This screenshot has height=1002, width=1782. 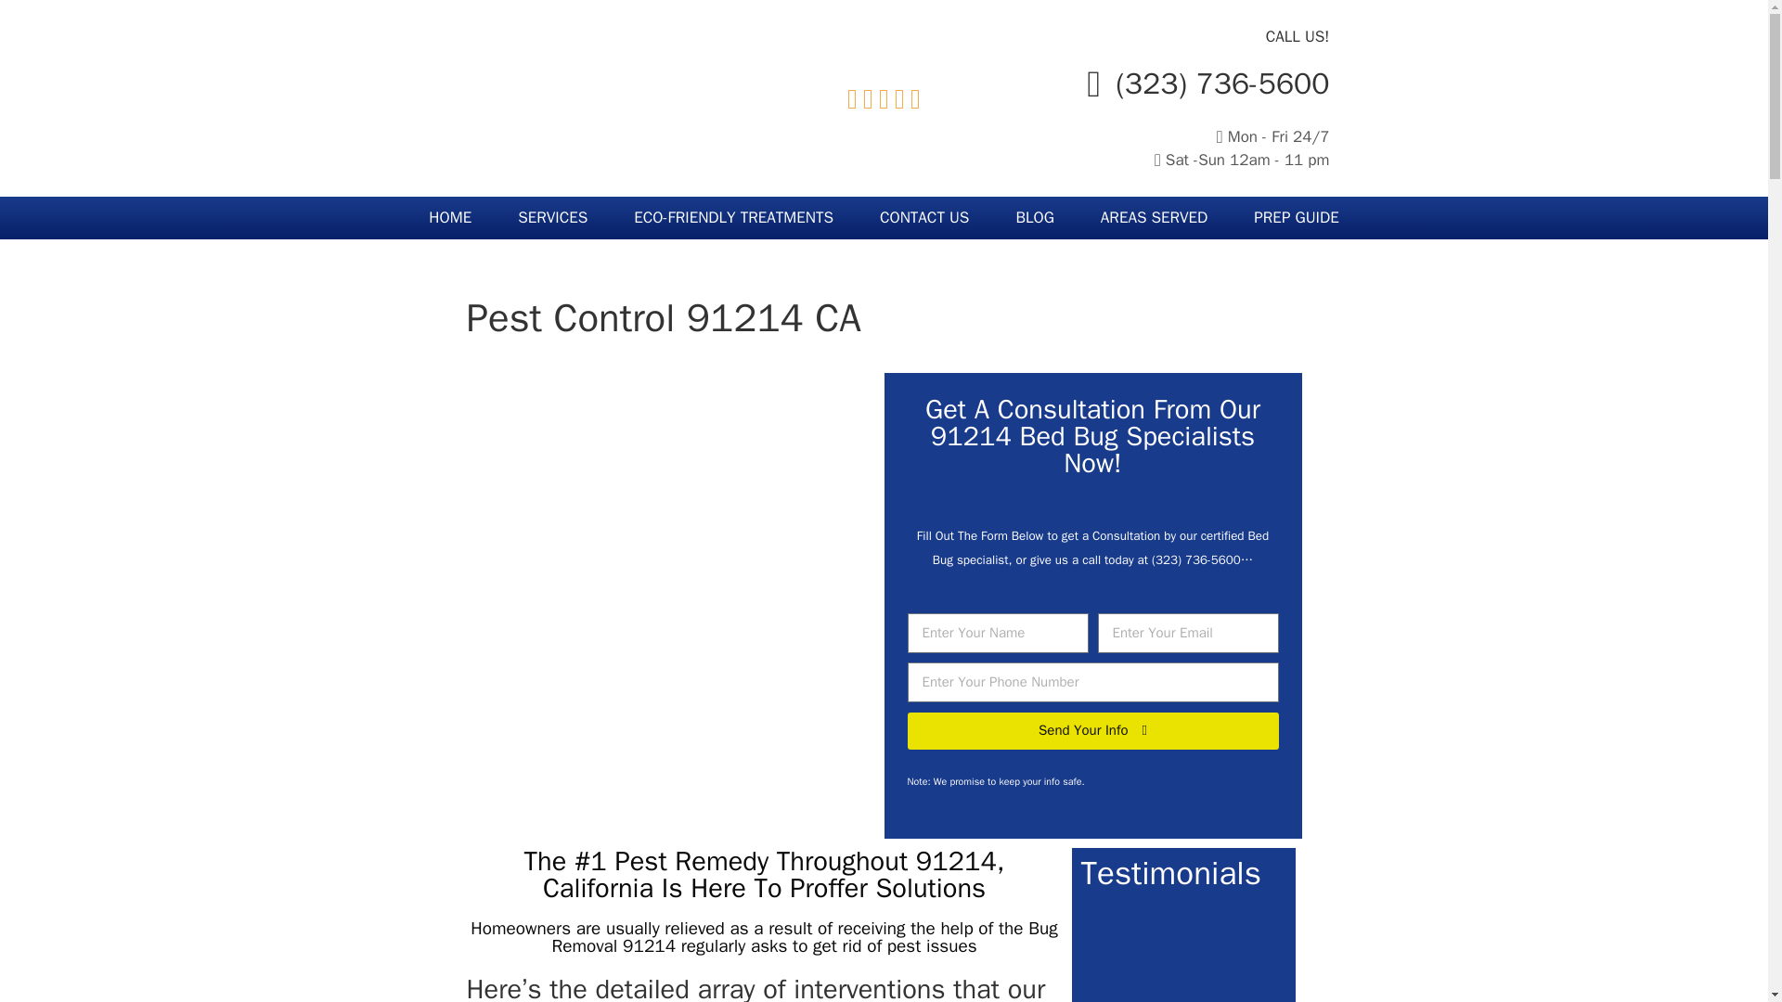 What do you see at coordinates (450, 217) in the screenshot?
I see `HOME` at bounding box center [450, 217].